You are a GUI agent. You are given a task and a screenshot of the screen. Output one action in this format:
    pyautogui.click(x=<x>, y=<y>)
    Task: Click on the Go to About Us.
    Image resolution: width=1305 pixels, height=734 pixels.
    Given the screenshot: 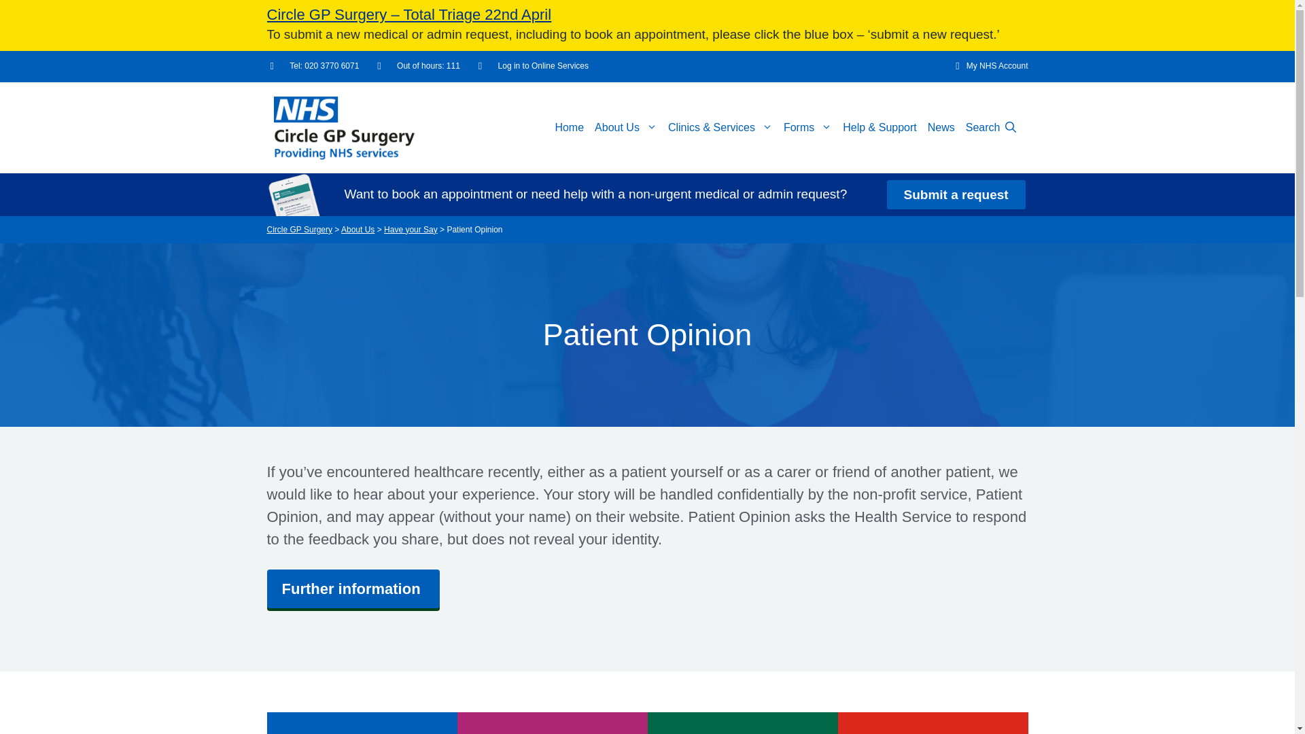 What is the action you would take?
    pyautogui.click(x=358, y=229)
    